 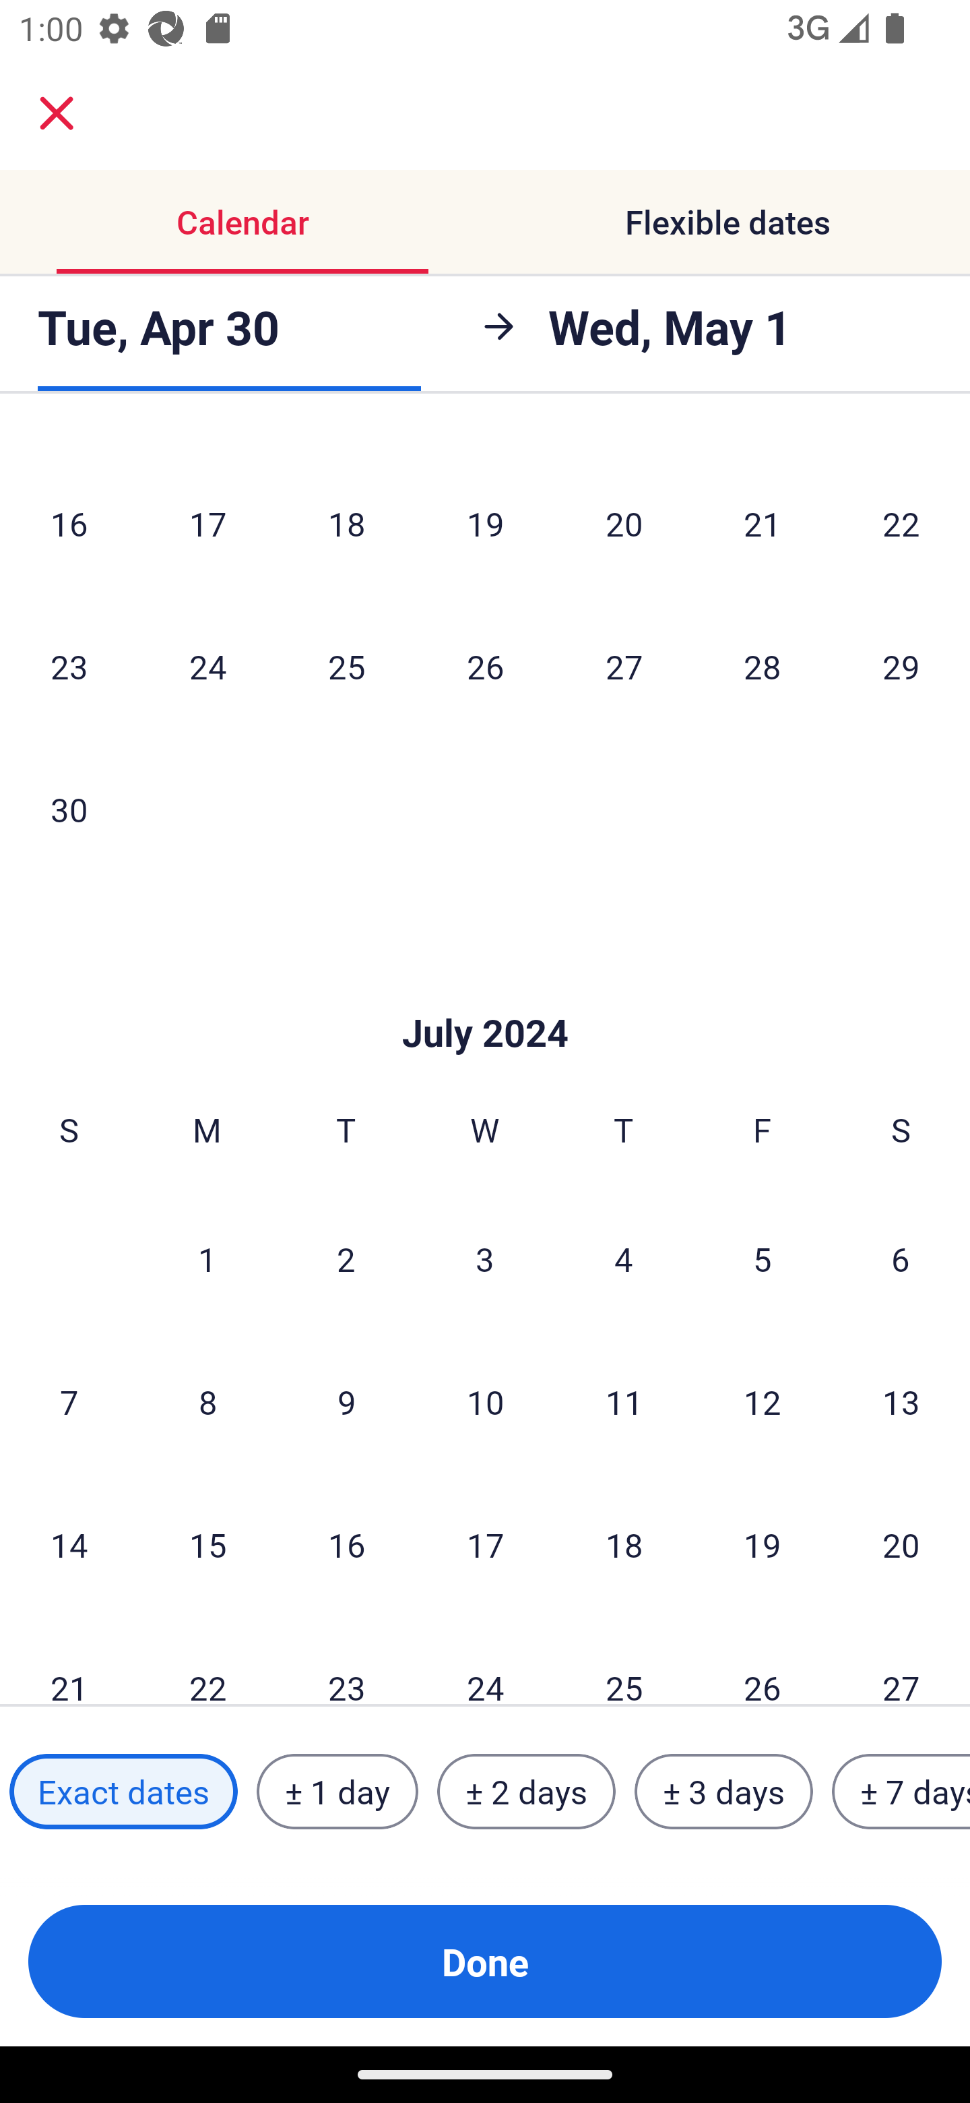 What do you see at coordinates (485, 1545) in the screenshot?
I see `17 Wednesday, July 17, 2024` at bounding box center [485, 1545].